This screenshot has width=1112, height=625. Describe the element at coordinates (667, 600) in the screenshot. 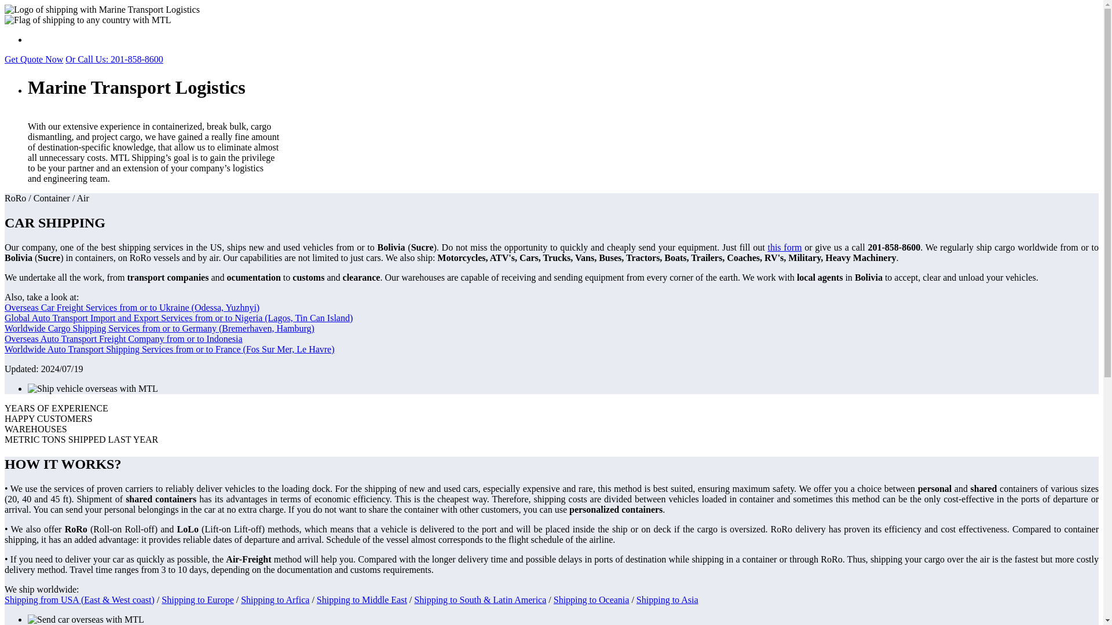

I see `Shipping to Asia` at that location.